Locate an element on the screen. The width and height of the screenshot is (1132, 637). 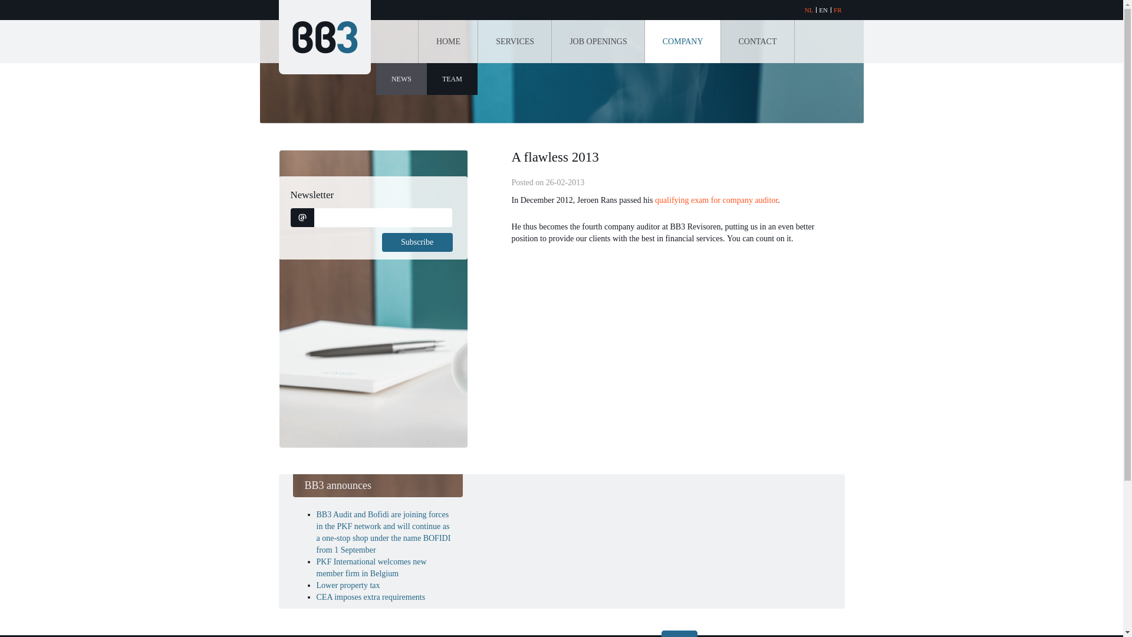
NEWS is located at coordinates (402, 79).